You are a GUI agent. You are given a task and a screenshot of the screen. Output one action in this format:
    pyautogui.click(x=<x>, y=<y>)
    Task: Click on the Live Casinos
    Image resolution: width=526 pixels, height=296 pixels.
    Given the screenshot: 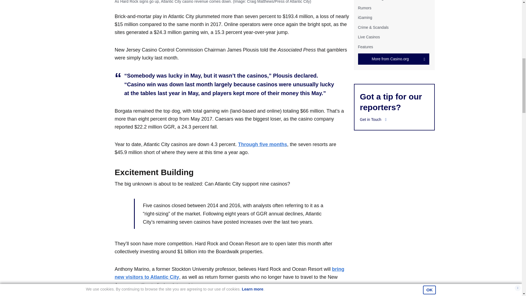 What is the action you would take?
    pyautogui.click(x=369, y=37)
    